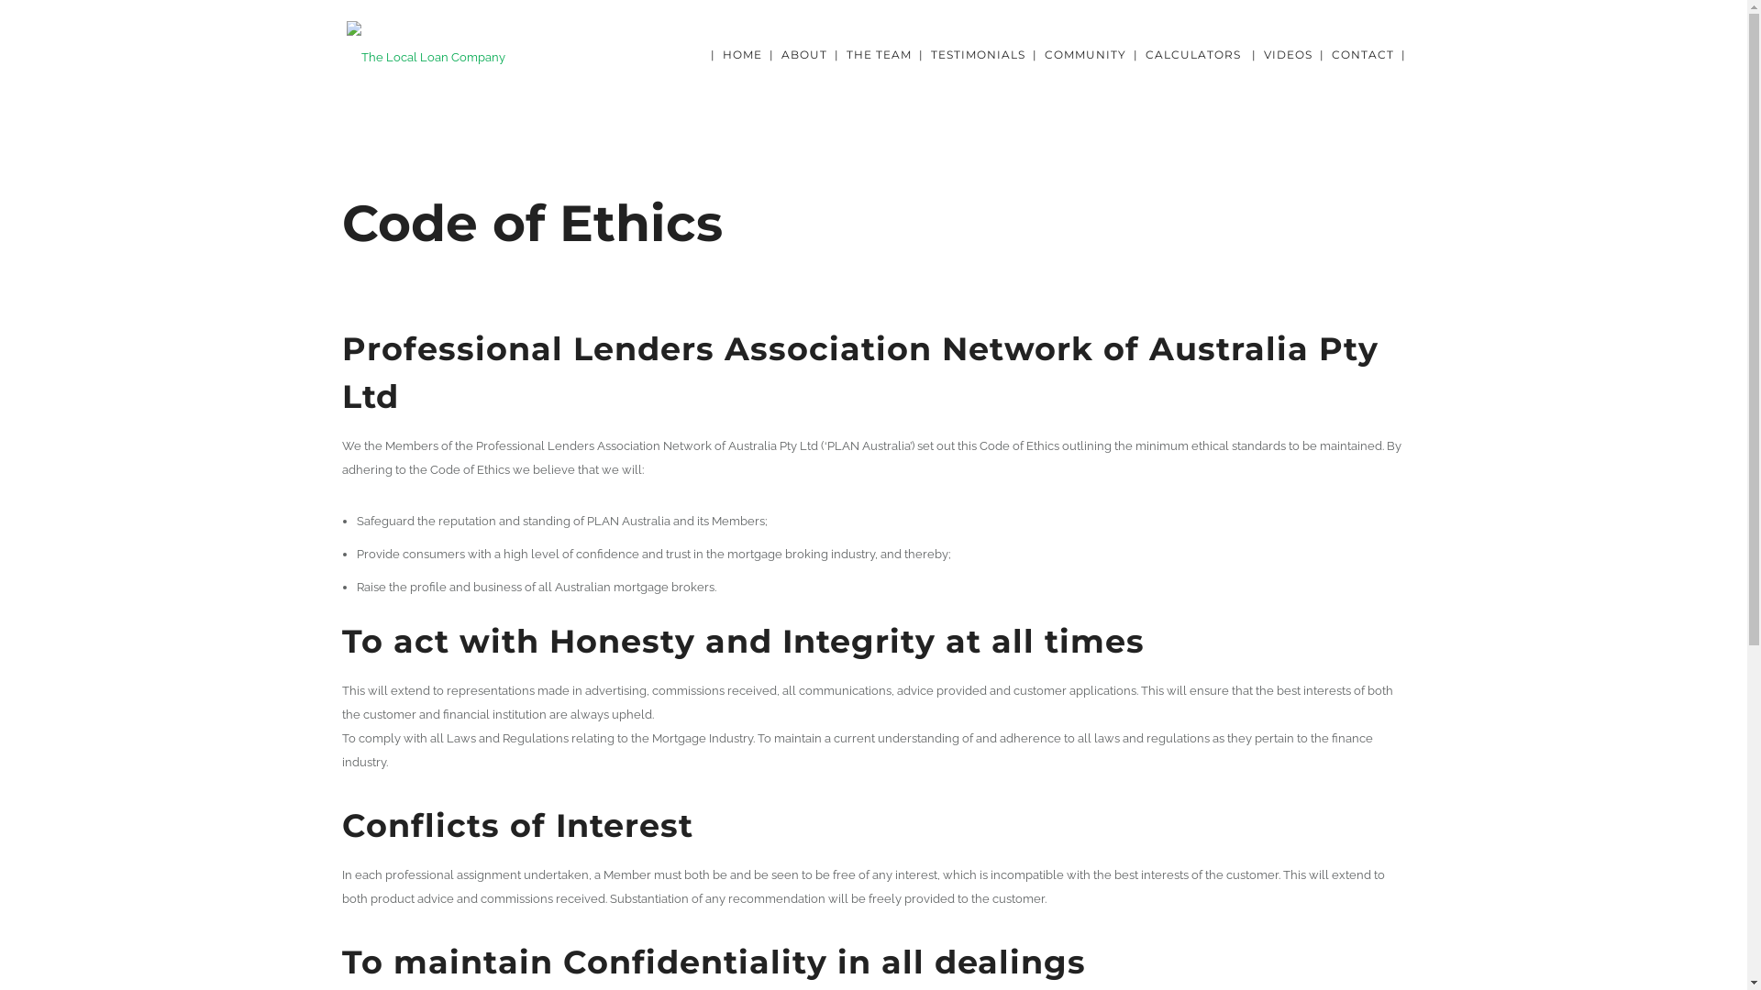  What do you see at coordinates (1363, 55) in the screenshot?
I see `CONTACT` at bounding box center [1363, 55].